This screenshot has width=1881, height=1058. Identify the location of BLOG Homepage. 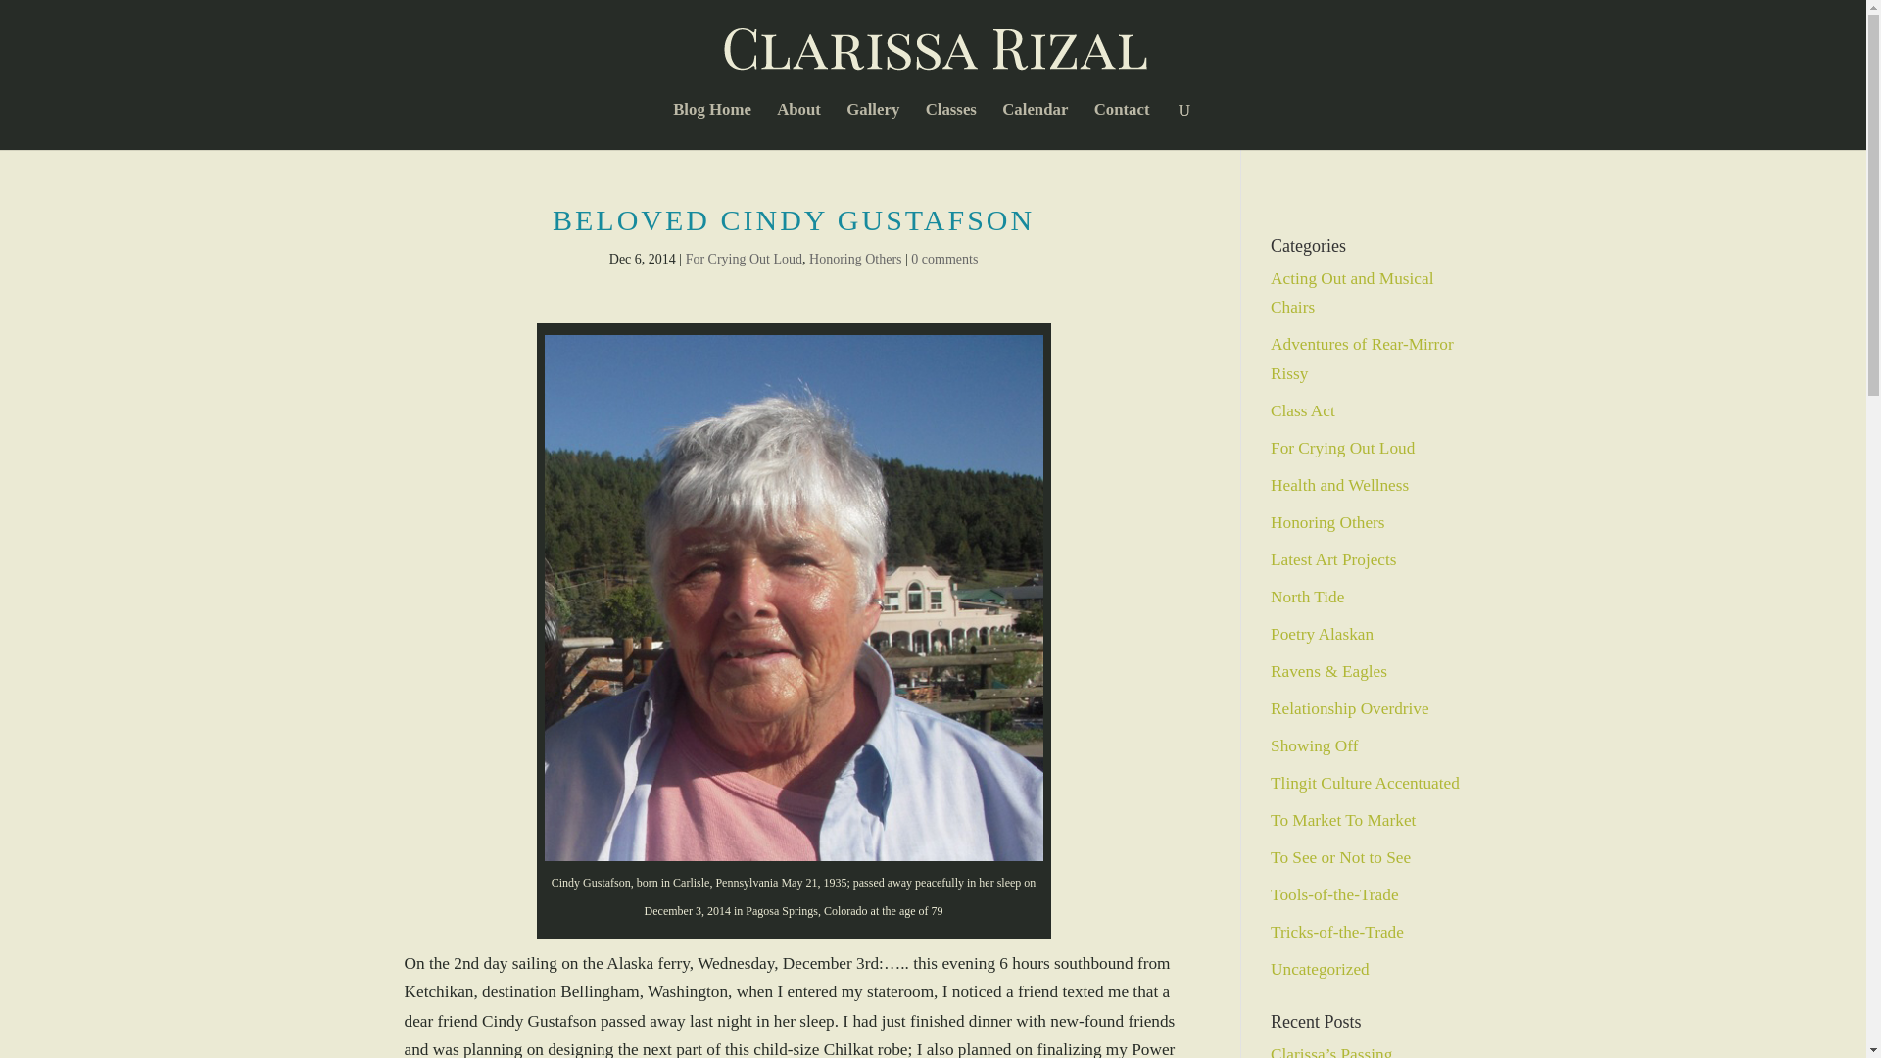
(711, 125).